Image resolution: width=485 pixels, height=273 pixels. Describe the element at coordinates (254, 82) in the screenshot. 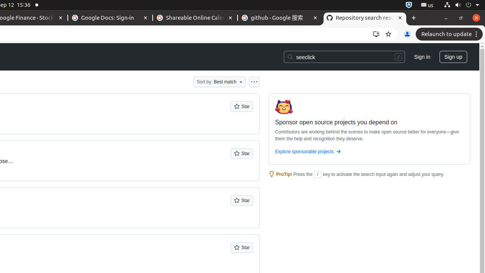

I see `Open column options` at that location.